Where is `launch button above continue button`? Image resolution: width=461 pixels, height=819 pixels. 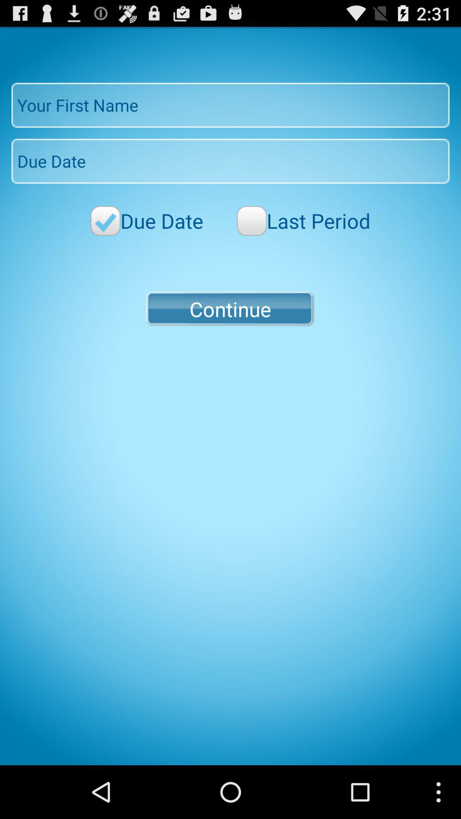
launch button above continue button is located at coordinates (303, 221).